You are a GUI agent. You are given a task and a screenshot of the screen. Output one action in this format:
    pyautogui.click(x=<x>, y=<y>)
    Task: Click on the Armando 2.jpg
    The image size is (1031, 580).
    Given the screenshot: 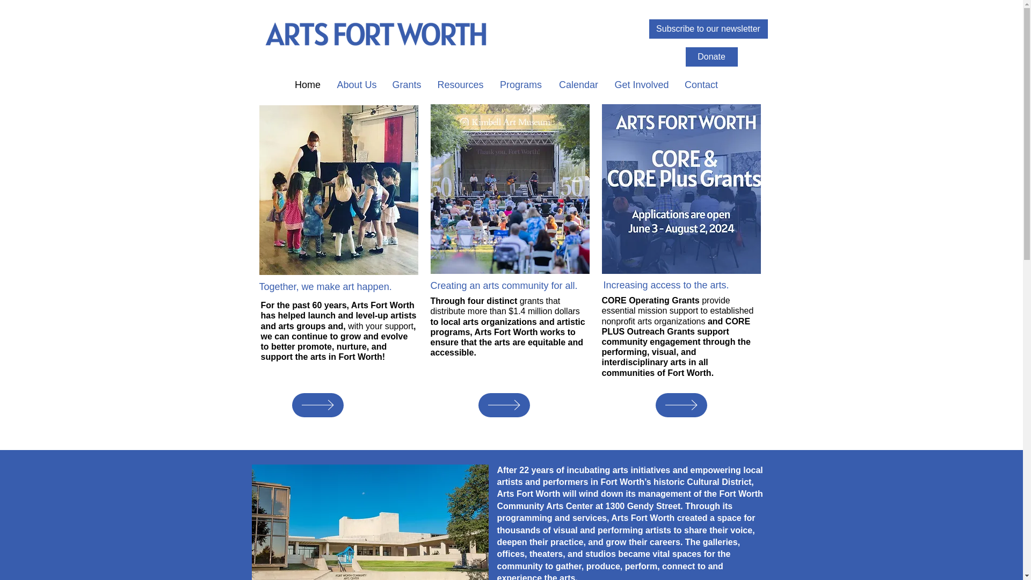 What is the action you would take?
    pyautogui.click(x=681, y=189)
    